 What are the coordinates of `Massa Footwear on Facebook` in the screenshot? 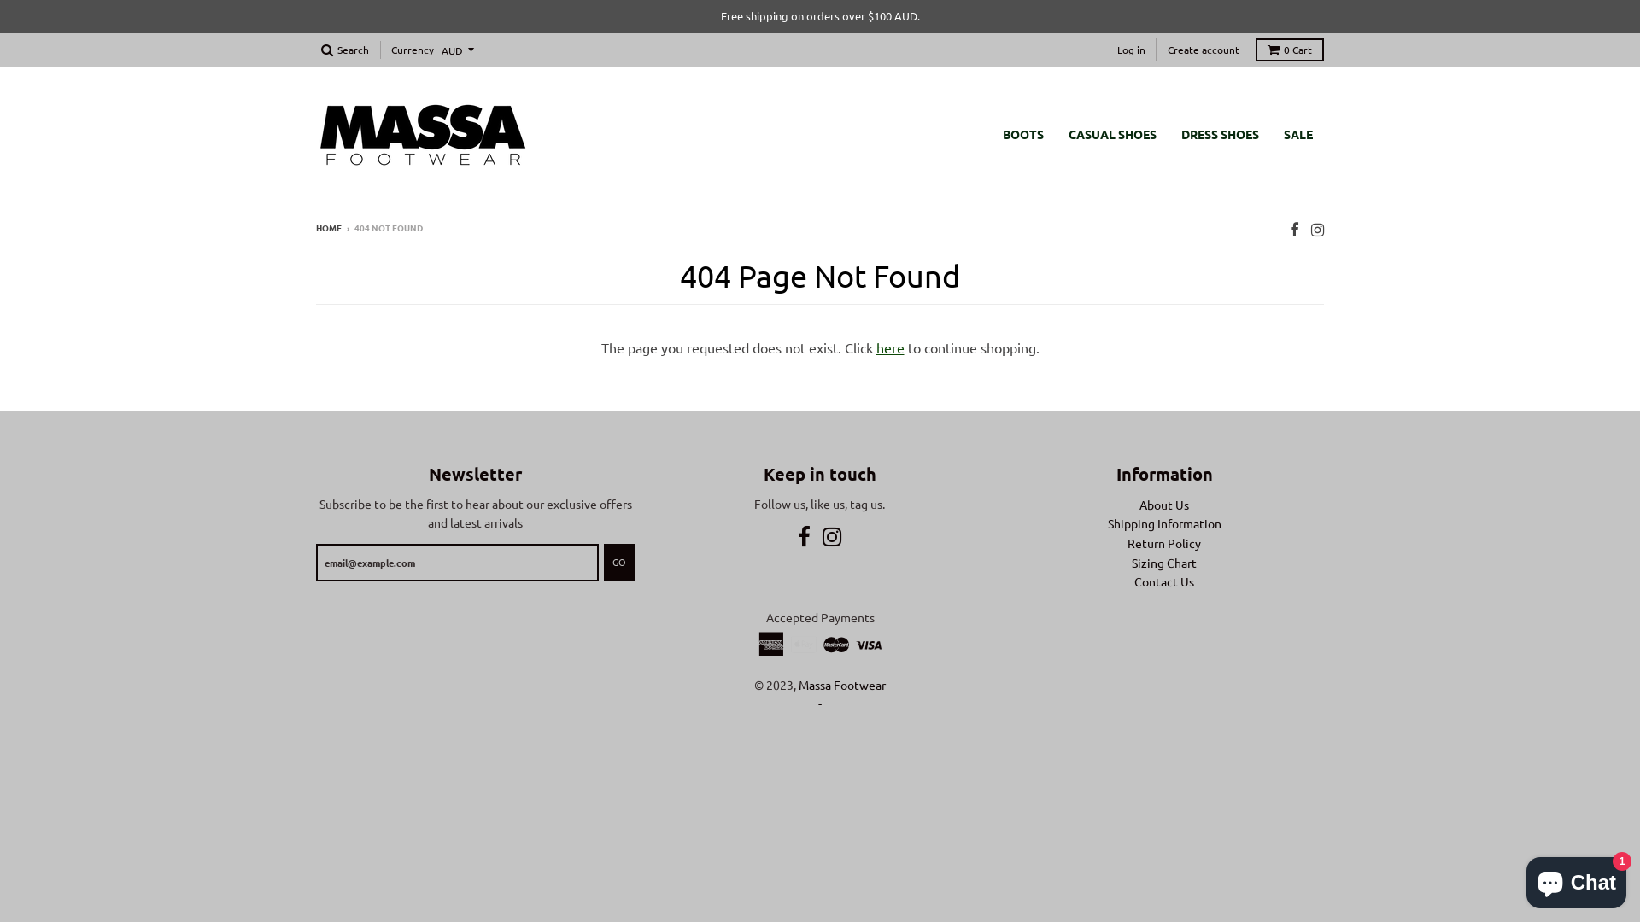 It's located at (805, 538).